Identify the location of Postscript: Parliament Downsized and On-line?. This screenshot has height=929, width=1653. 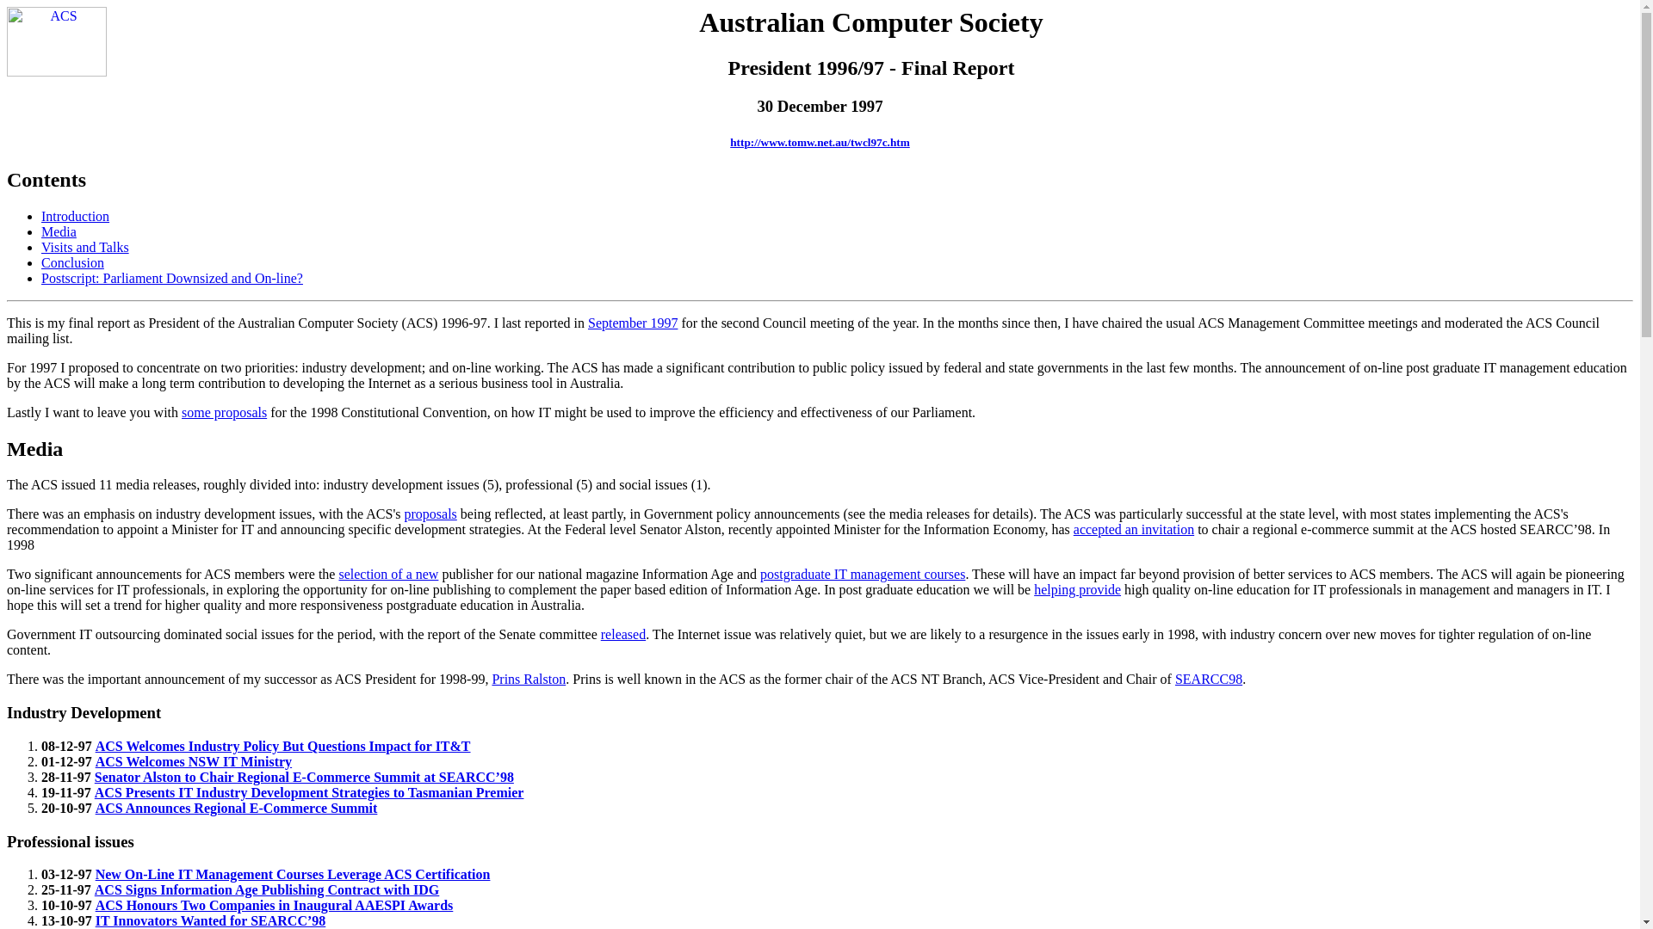
(172, 279).